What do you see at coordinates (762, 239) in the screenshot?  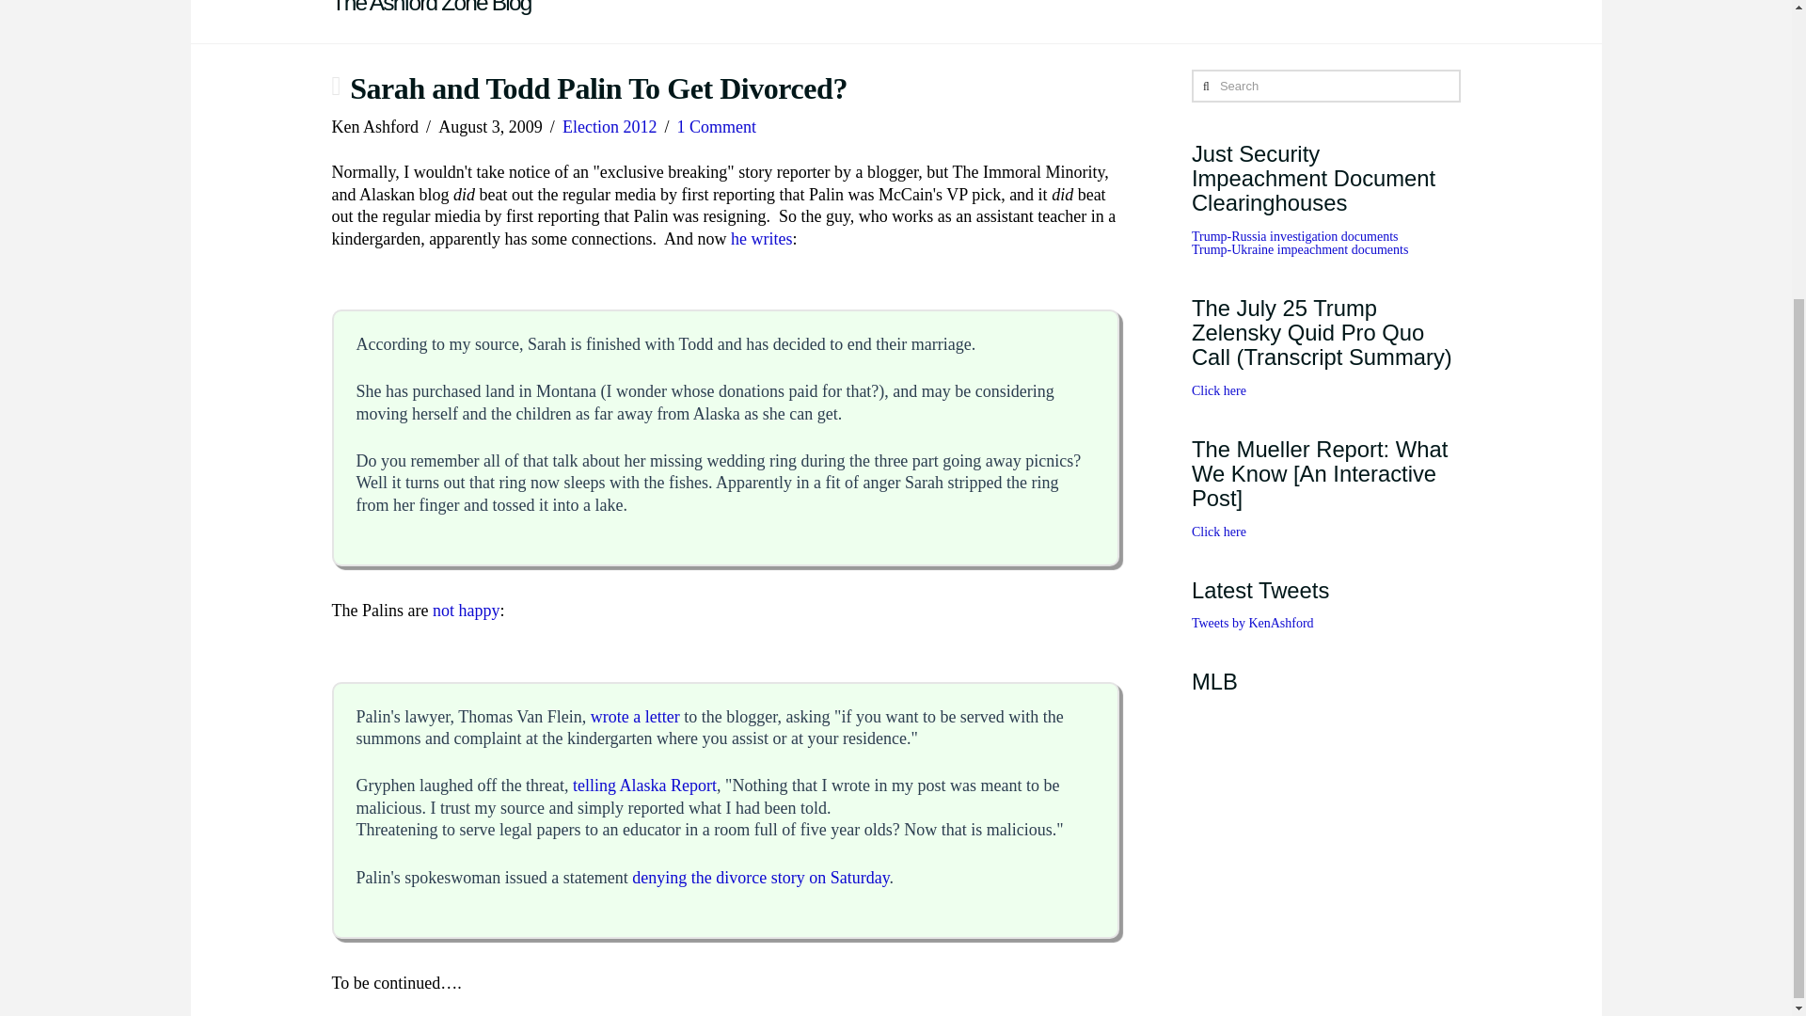 I see `he writes` at bounding box center [762, 239].